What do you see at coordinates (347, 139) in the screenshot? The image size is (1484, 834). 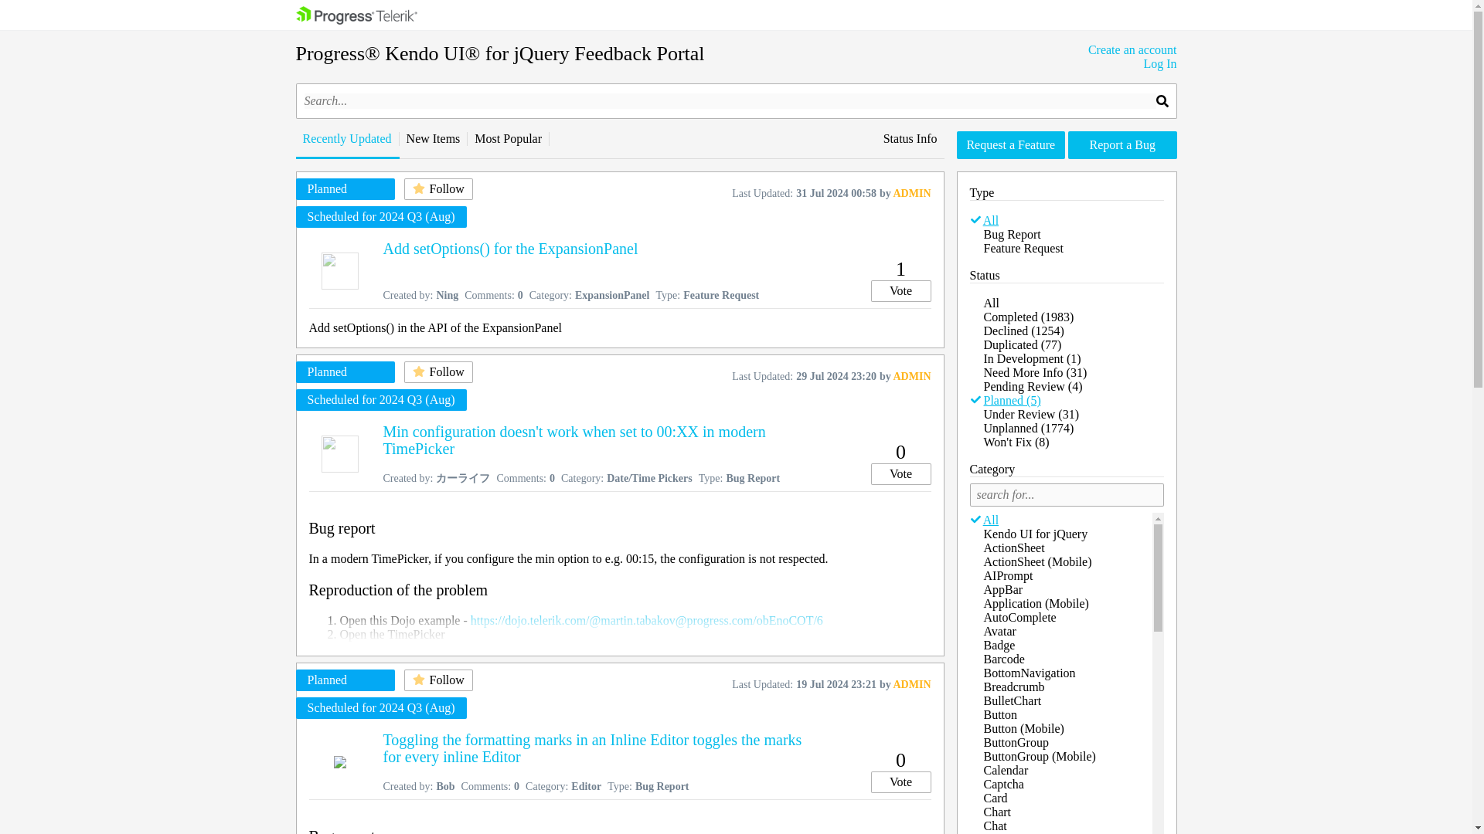 I see `Recently Updated` at bounding box center [347, 139].